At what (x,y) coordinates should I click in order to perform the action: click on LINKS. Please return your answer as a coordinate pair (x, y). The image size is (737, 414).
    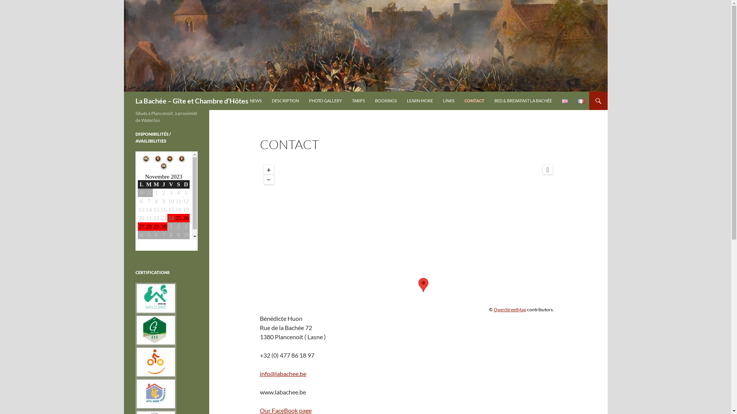
    Looking at the image, I should click on (449, 101).